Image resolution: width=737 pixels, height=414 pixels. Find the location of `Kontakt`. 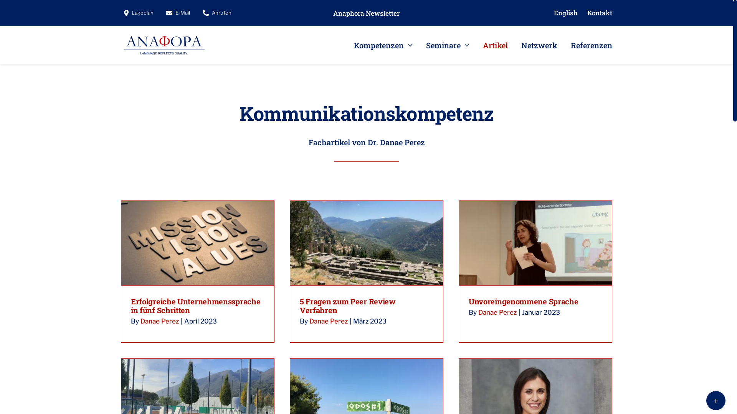

Kontakt is located at coordinates (600, 13).